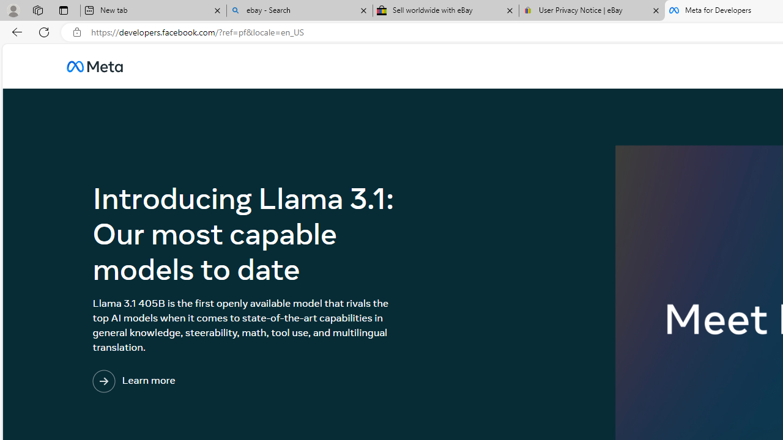  I want to click on Learn more, so click(184, 381).